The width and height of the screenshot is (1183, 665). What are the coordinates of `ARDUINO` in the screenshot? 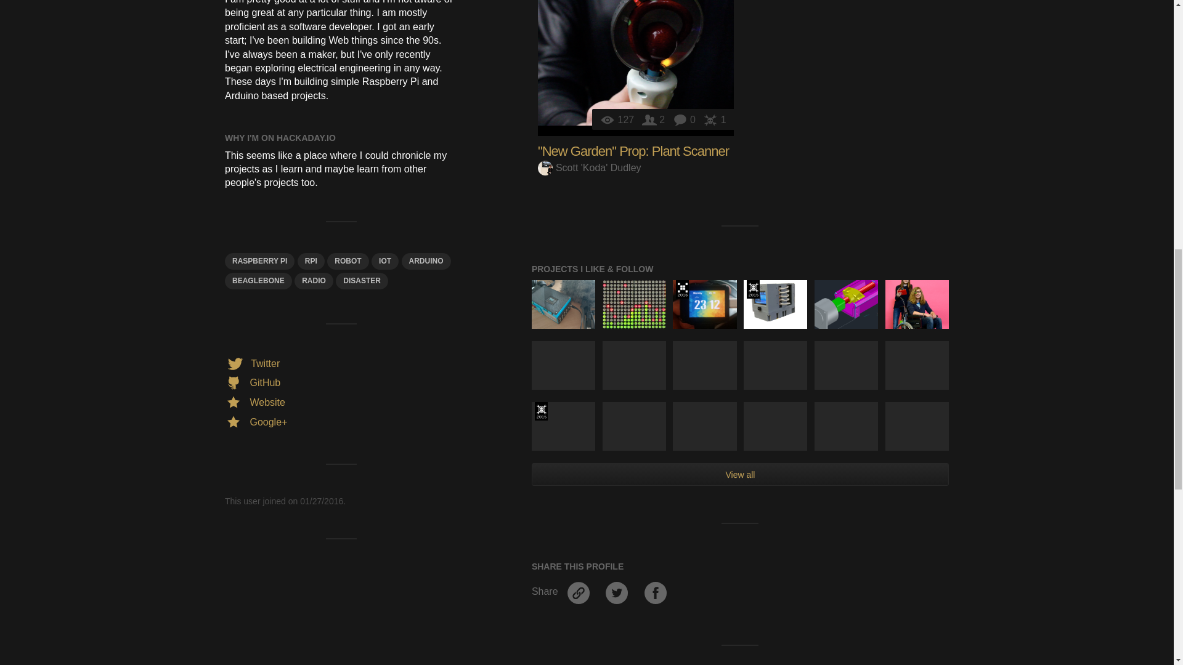 It's located at (426, 261).